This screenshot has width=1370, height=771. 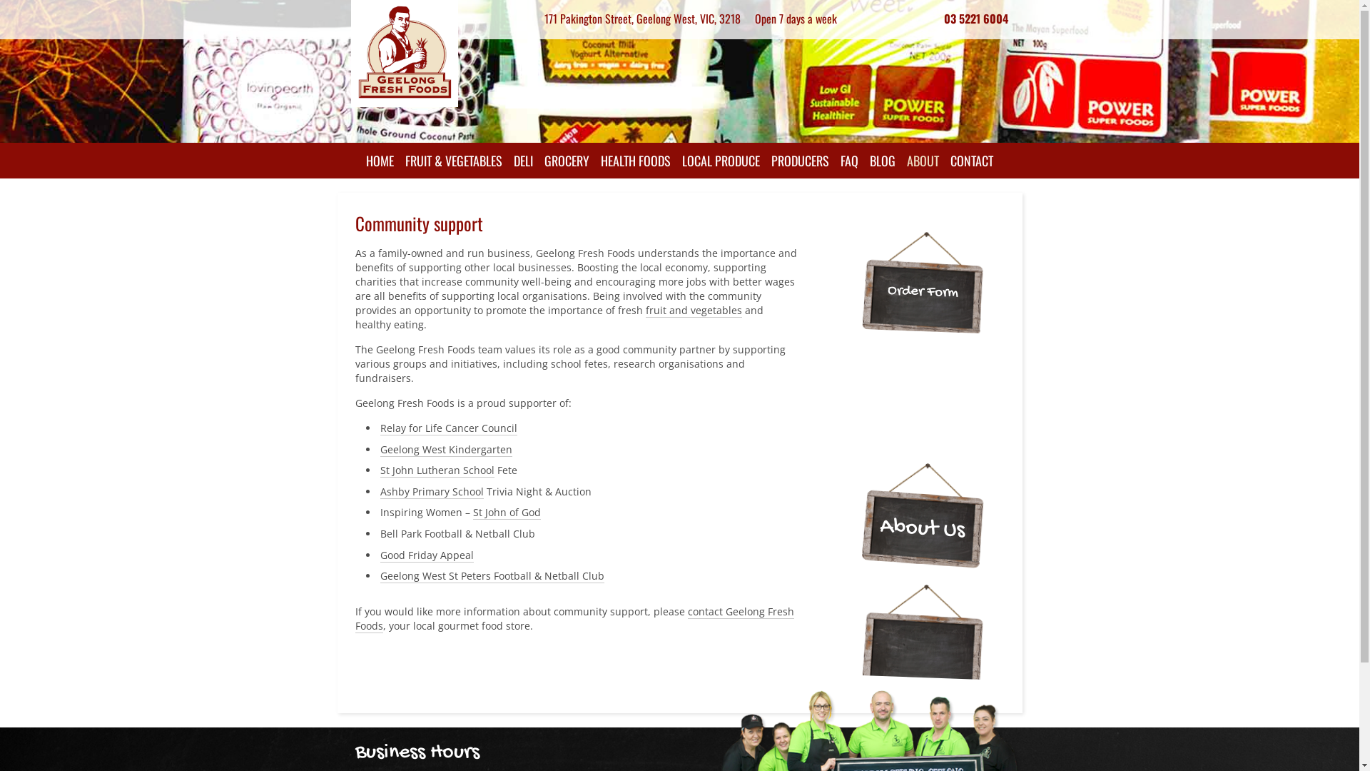 I want to click on Good Friday Appeal, so click(x=427, y=555).